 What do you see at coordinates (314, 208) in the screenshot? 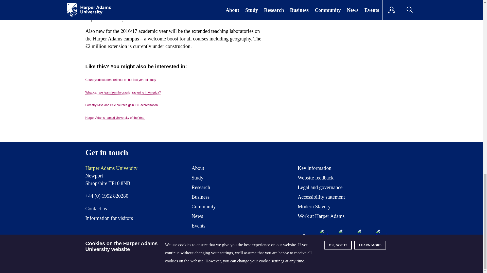
I see `Modern Slavery Act PDF - opens in a new window` at bounding box center [314, 208].